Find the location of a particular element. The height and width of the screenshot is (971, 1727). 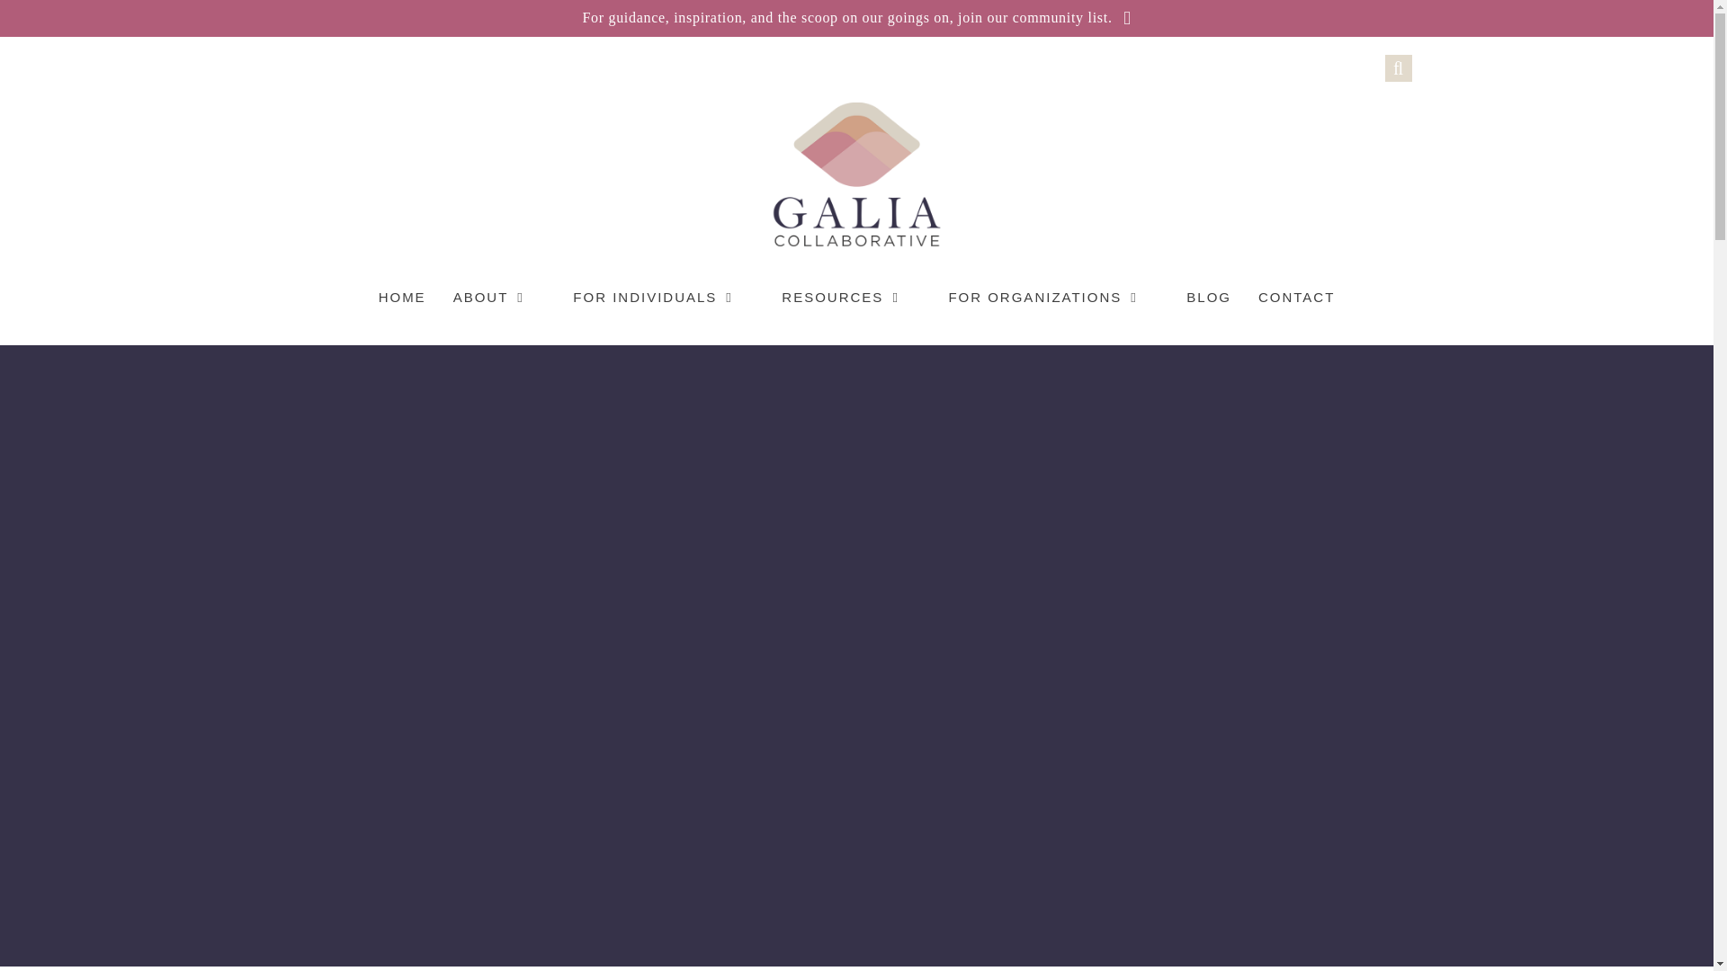

FOR ORGANIZATIONS is located at coordinates (1053, 297).